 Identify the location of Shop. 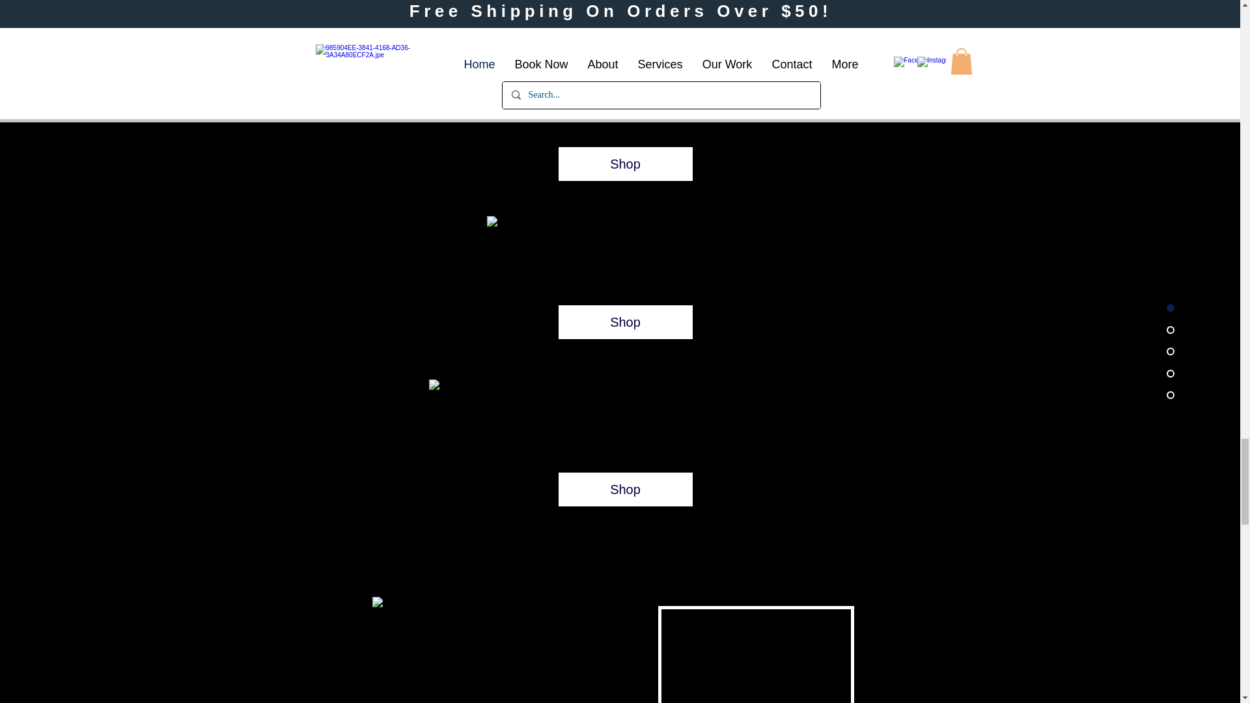
(625, 322).